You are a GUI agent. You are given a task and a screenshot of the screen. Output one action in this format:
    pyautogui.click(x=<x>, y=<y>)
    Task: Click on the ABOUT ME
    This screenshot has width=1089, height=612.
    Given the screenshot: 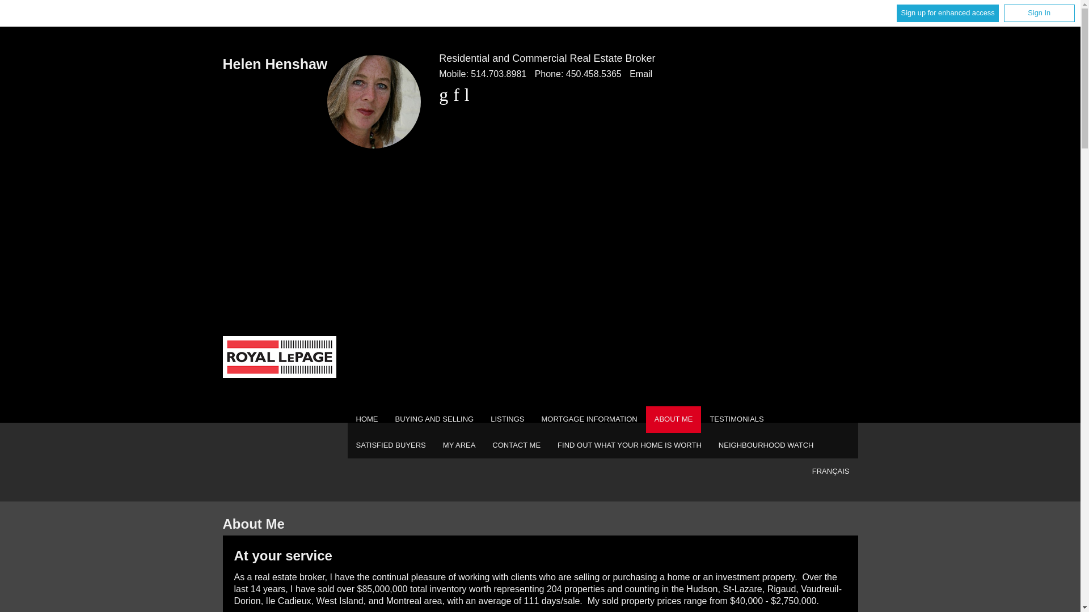 What is the action you would take?
    pyautogui.click(x=673, y=419)
    